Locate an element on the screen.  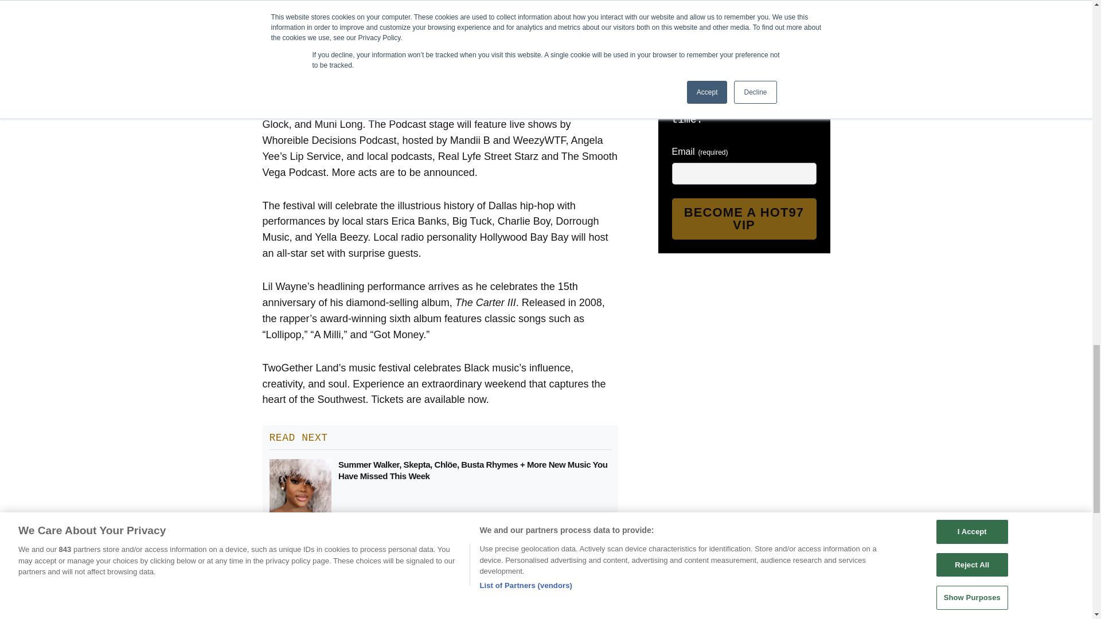
Jeezy is located at coordinates (443, 108).